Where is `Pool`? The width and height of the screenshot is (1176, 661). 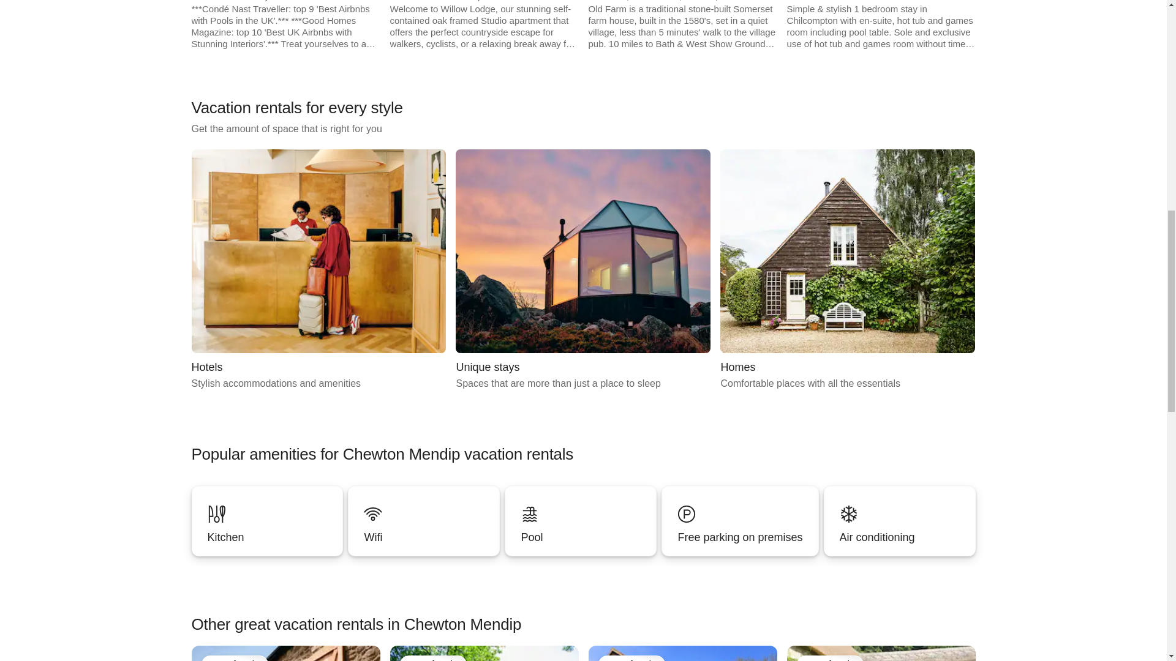
Pool is located at coordinates (580, 521).